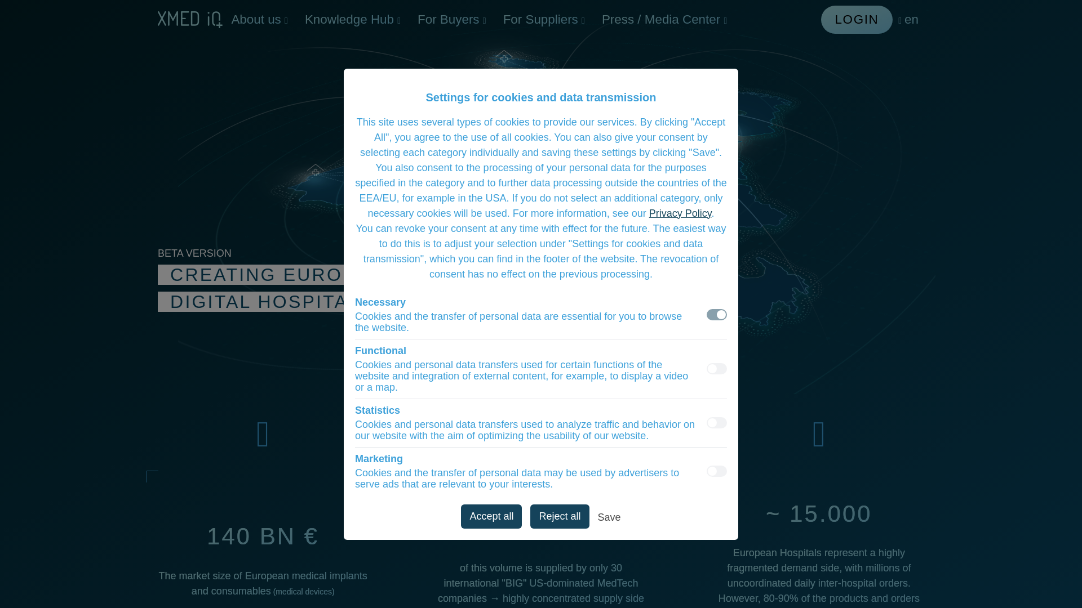 Image resolution: width=1082 pixels, height=608 pixels. Describe the element at coordinates (491, 516) in the screenshot. I see `Accept all` at that location.